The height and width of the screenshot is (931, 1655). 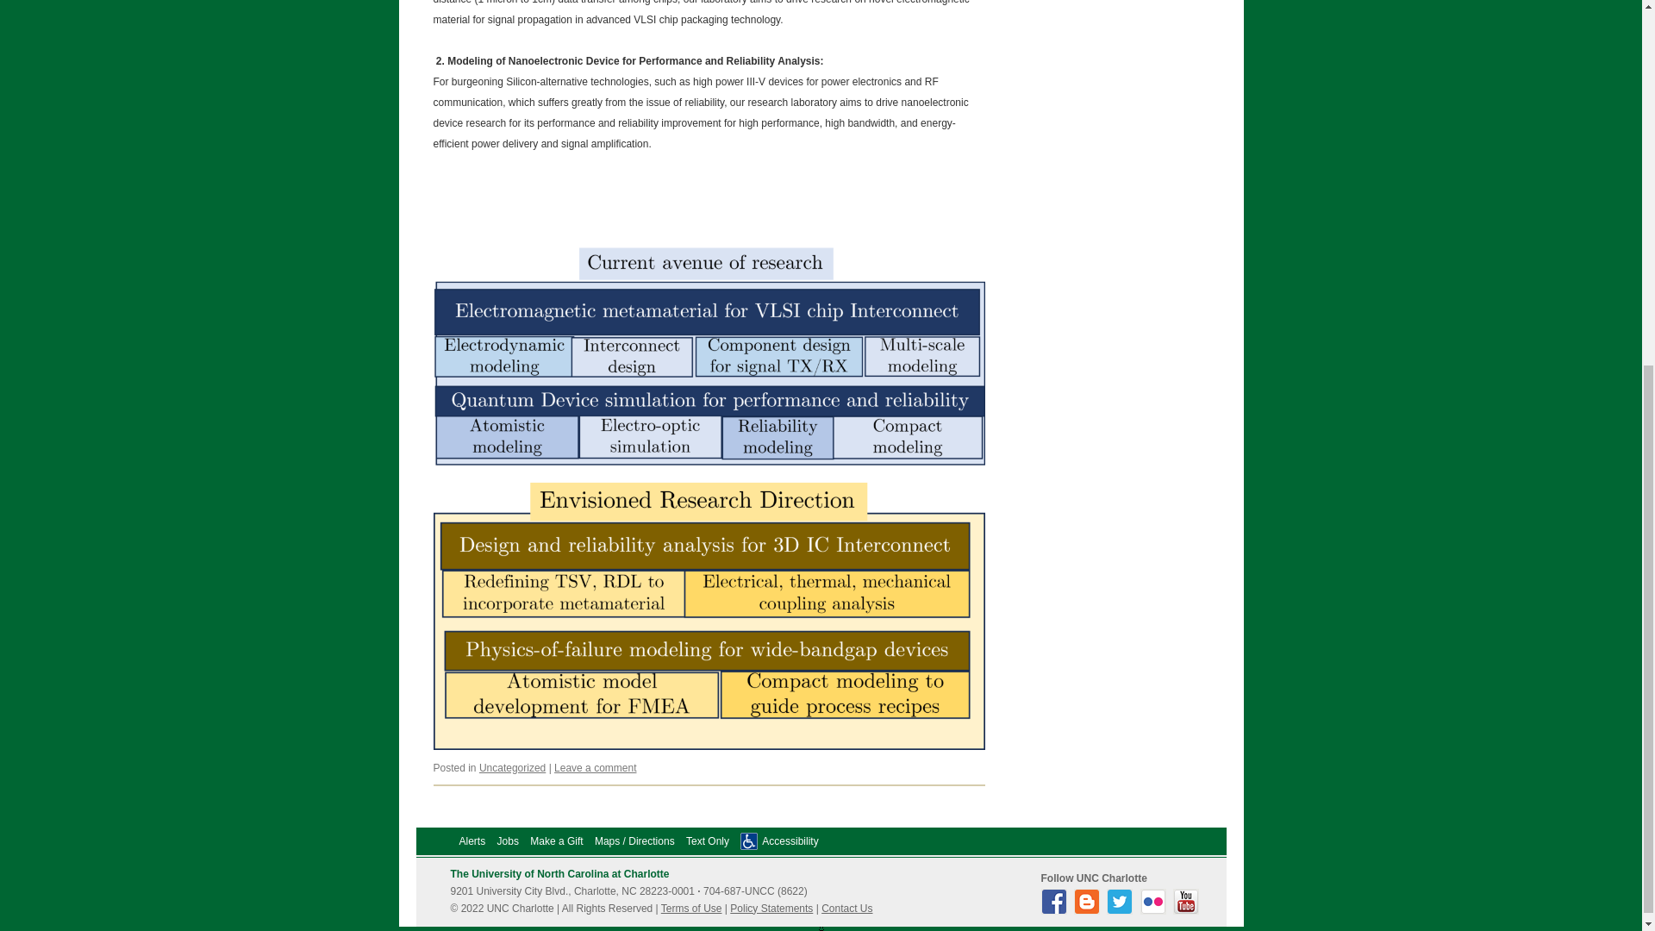 I want to click on Facebook, so click(x=1055, y=909).